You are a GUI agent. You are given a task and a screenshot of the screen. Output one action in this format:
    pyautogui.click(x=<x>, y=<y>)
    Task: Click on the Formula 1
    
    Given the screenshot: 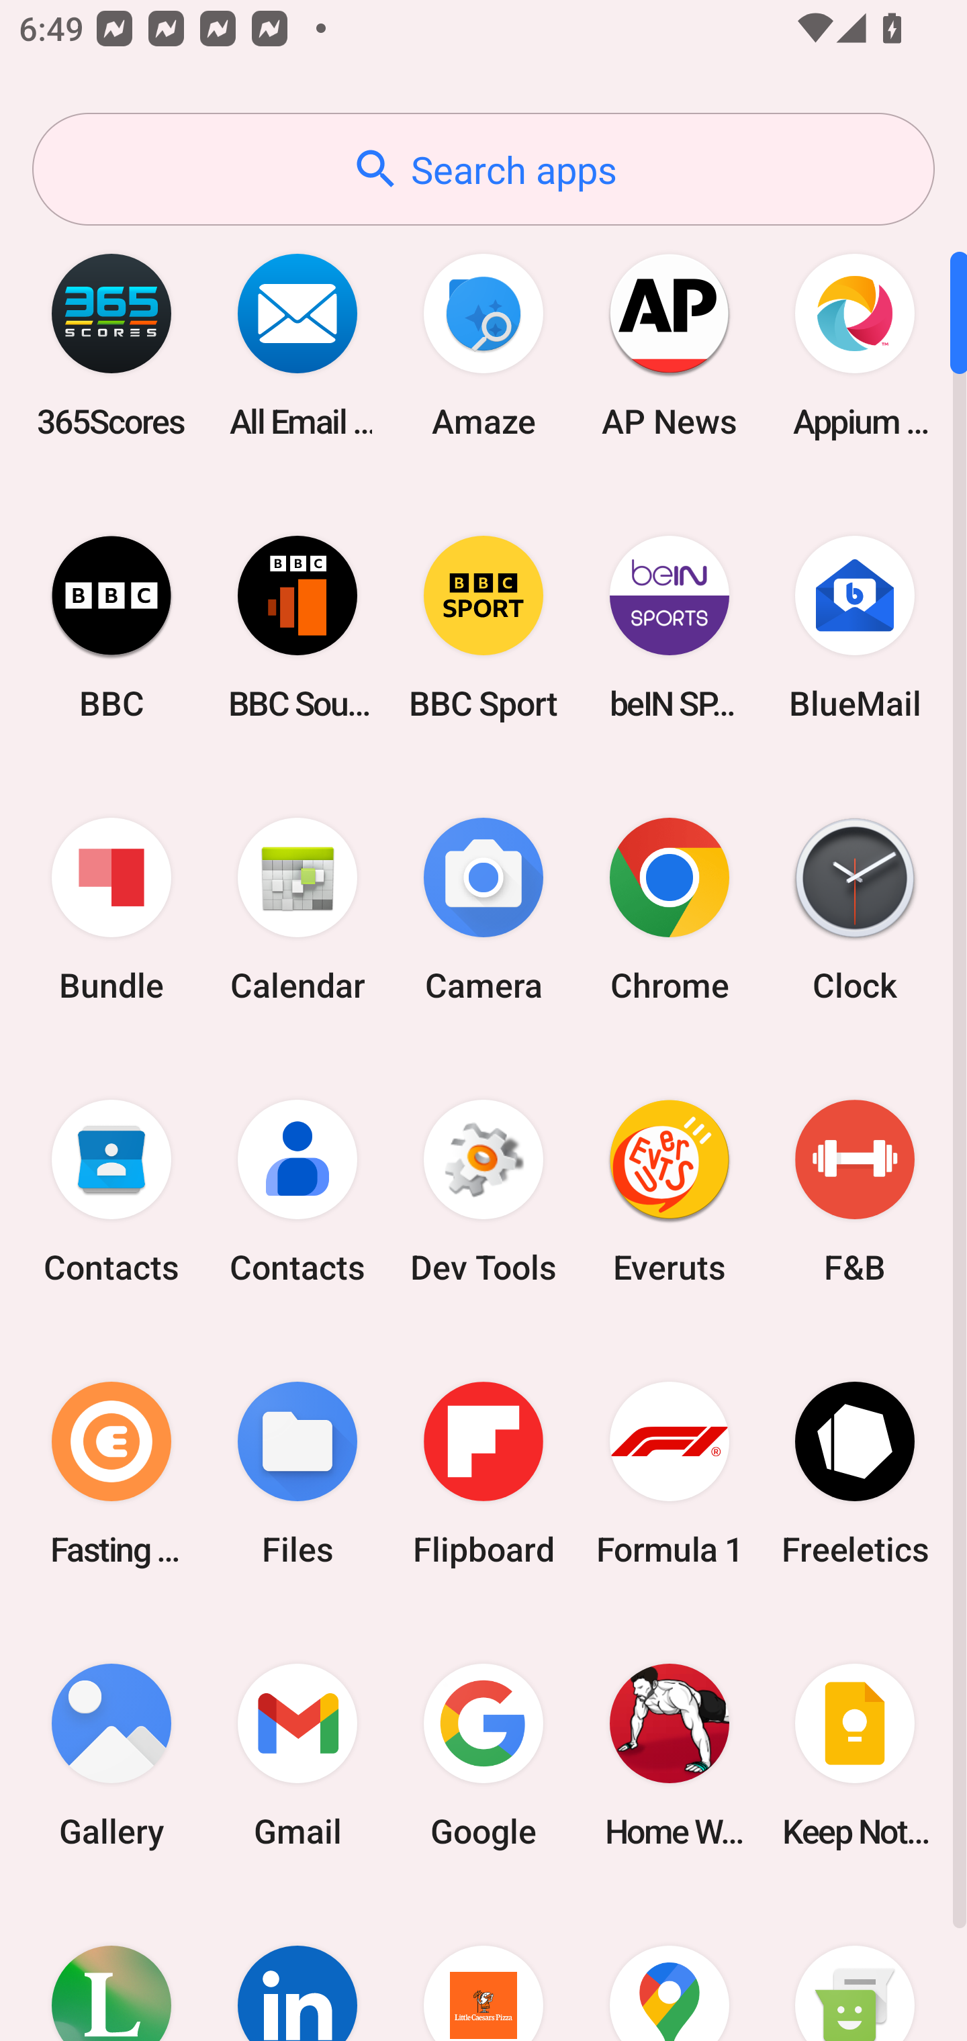 What is the action you would take?
    pyautogui.click(x=669, y=1473)
    